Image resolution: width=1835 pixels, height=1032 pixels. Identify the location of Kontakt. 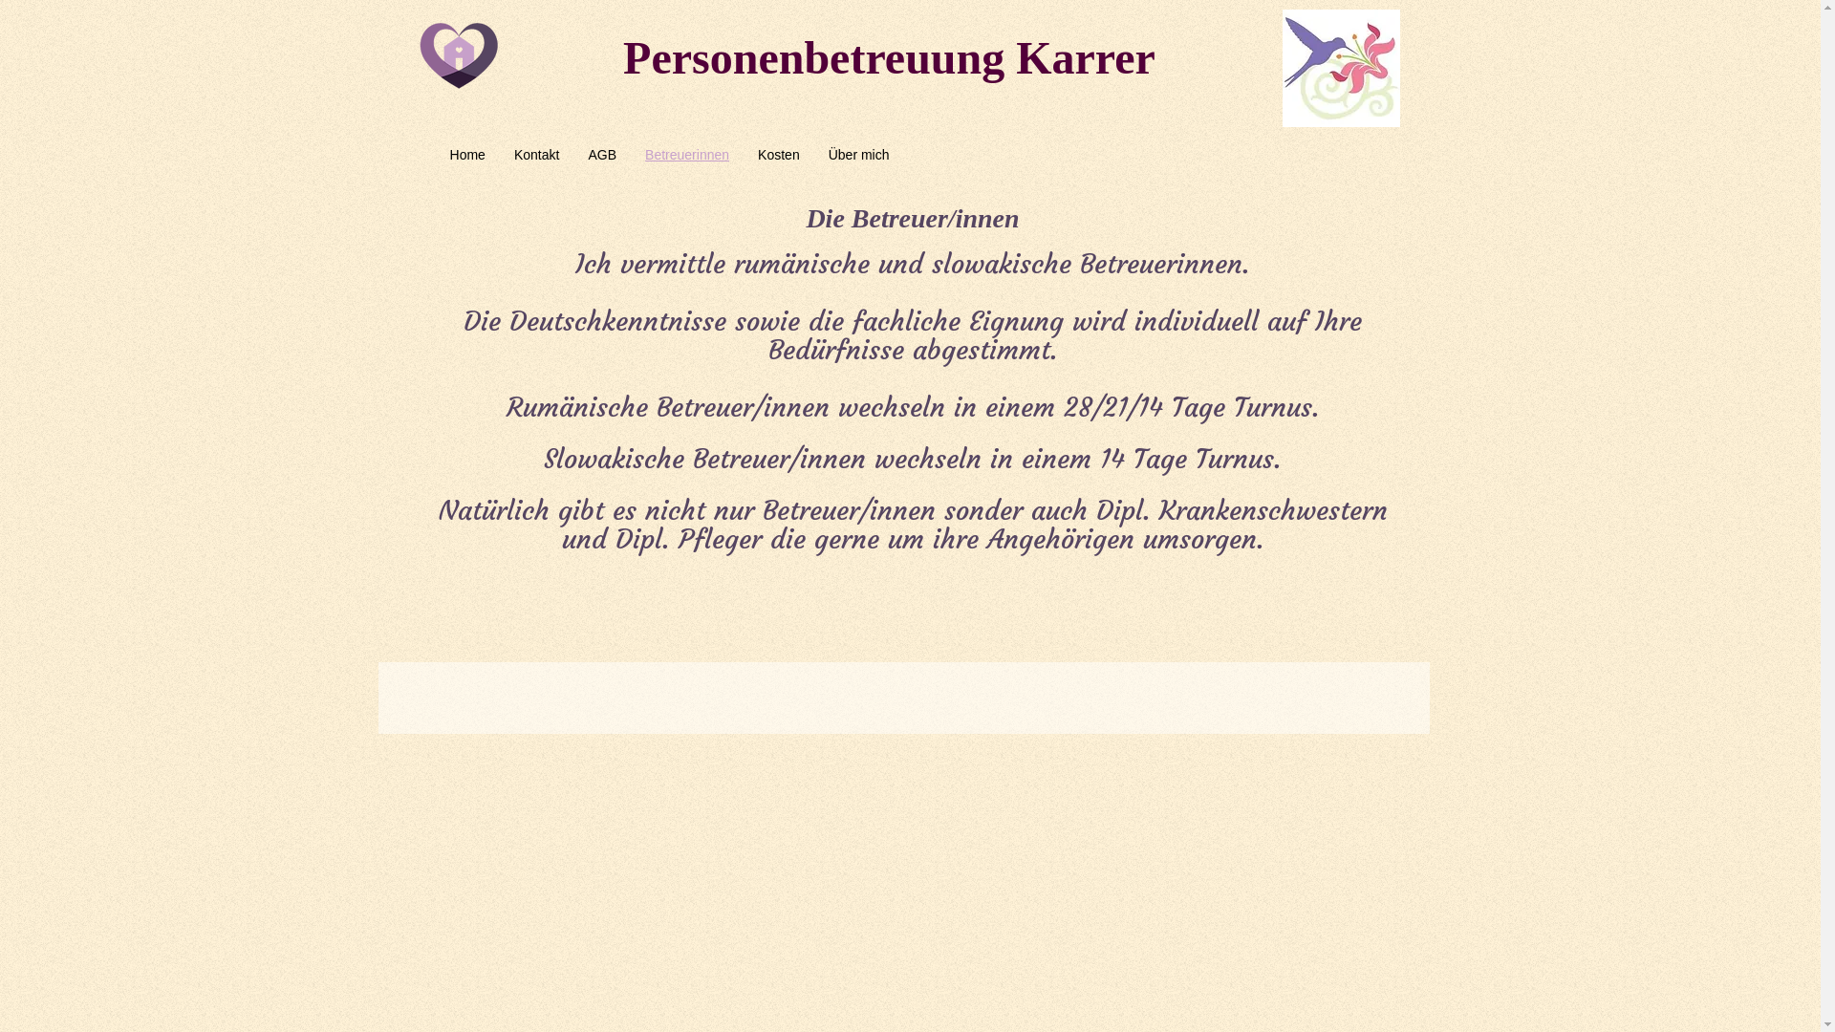
(537, 155).